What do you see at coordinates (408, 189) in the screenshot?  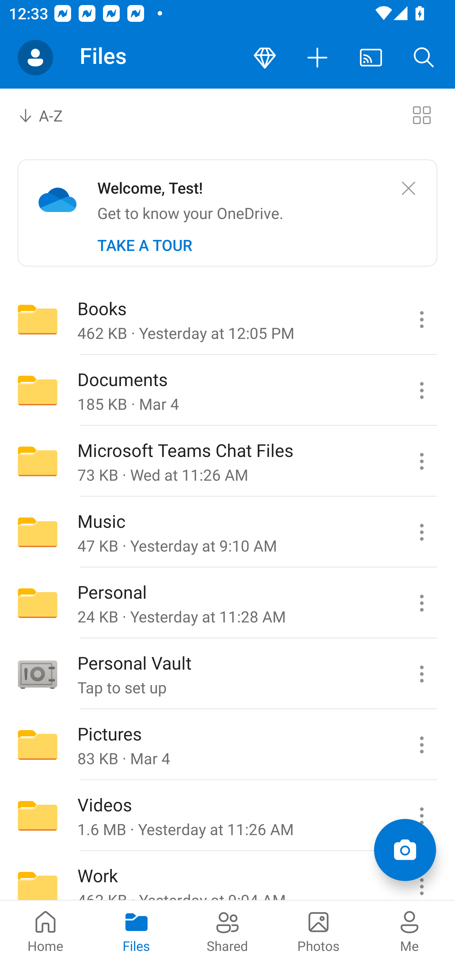 I see `Close` at bounding box center [408, 189].